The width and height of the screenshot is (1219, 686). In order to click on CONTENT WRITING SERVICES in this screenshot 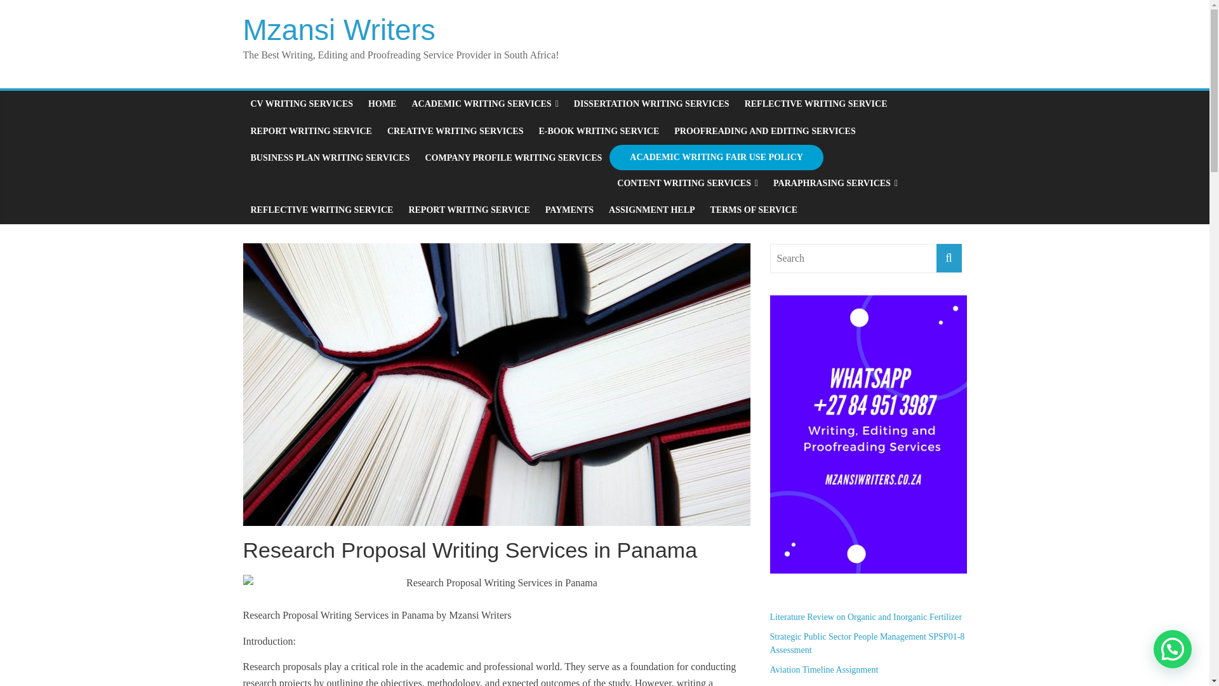, I will do `click(687, 183)`.